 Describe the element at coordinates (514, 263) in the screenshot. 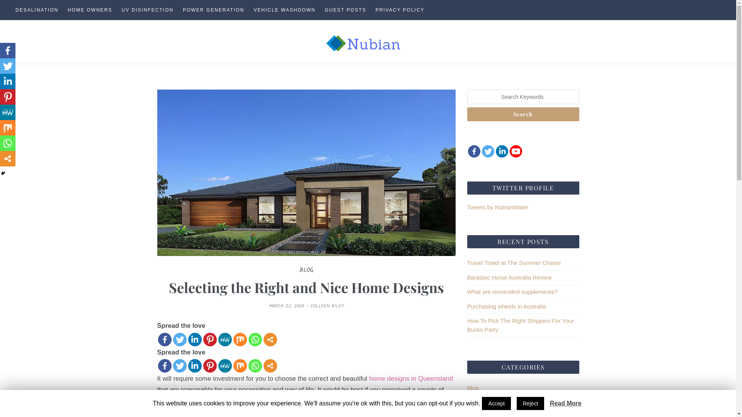

I see `Travel Towel at The Summer Chaser` at that location.